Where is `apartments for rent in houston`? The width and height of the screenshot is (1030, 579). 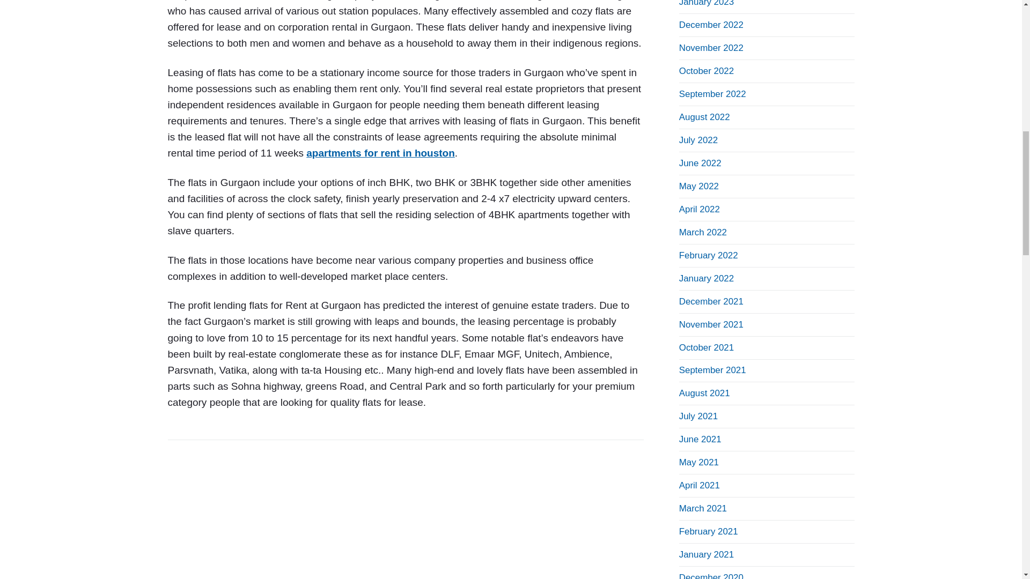 apartments for rent in houston is located at coordinates (380, 153).